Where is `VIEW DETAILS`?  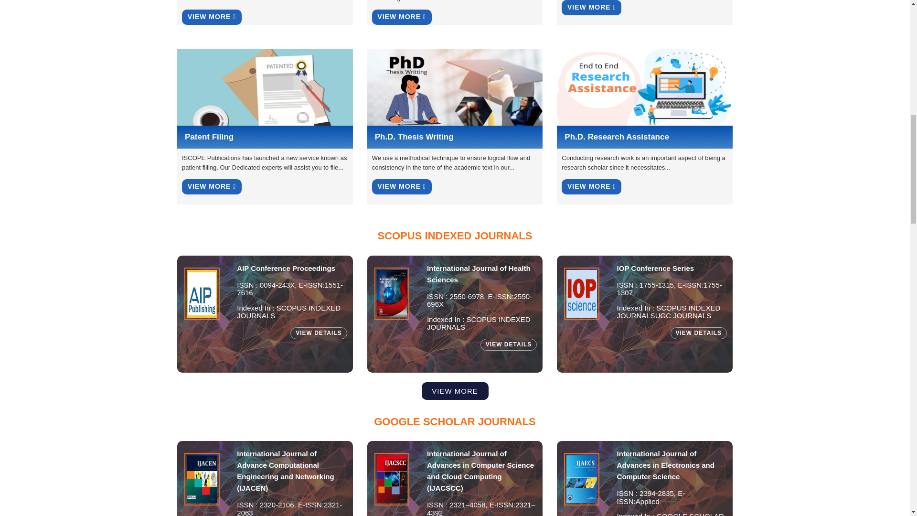
VIEW DETAILS is located at coordinates (698, 333).